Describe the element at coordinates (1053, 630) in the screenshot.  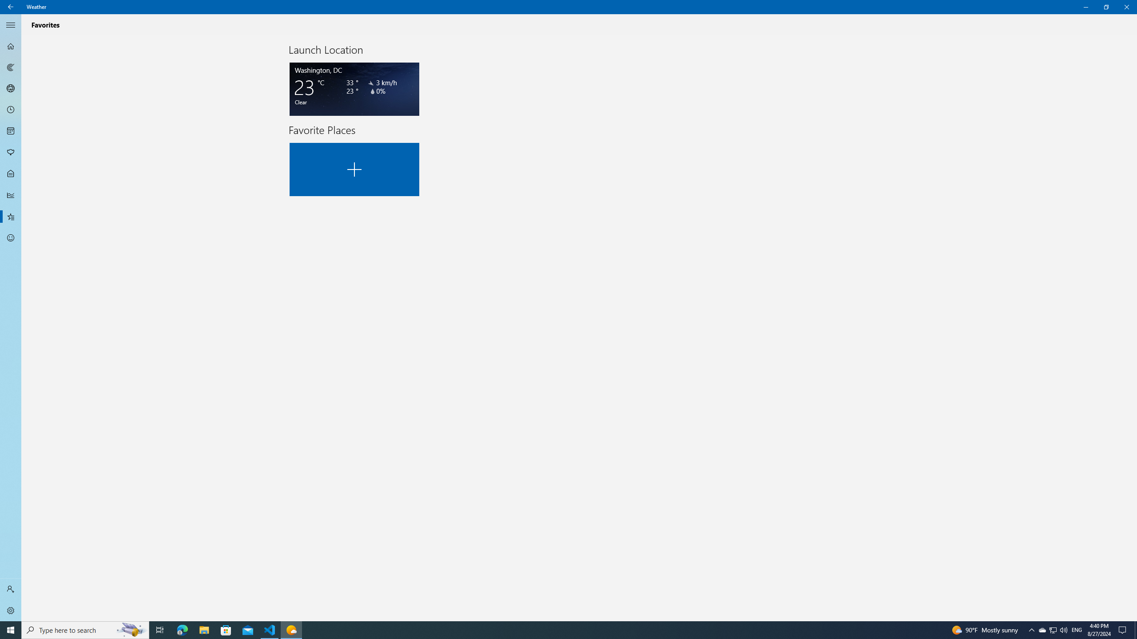
I see `User Promoted Notification Area` at that location.